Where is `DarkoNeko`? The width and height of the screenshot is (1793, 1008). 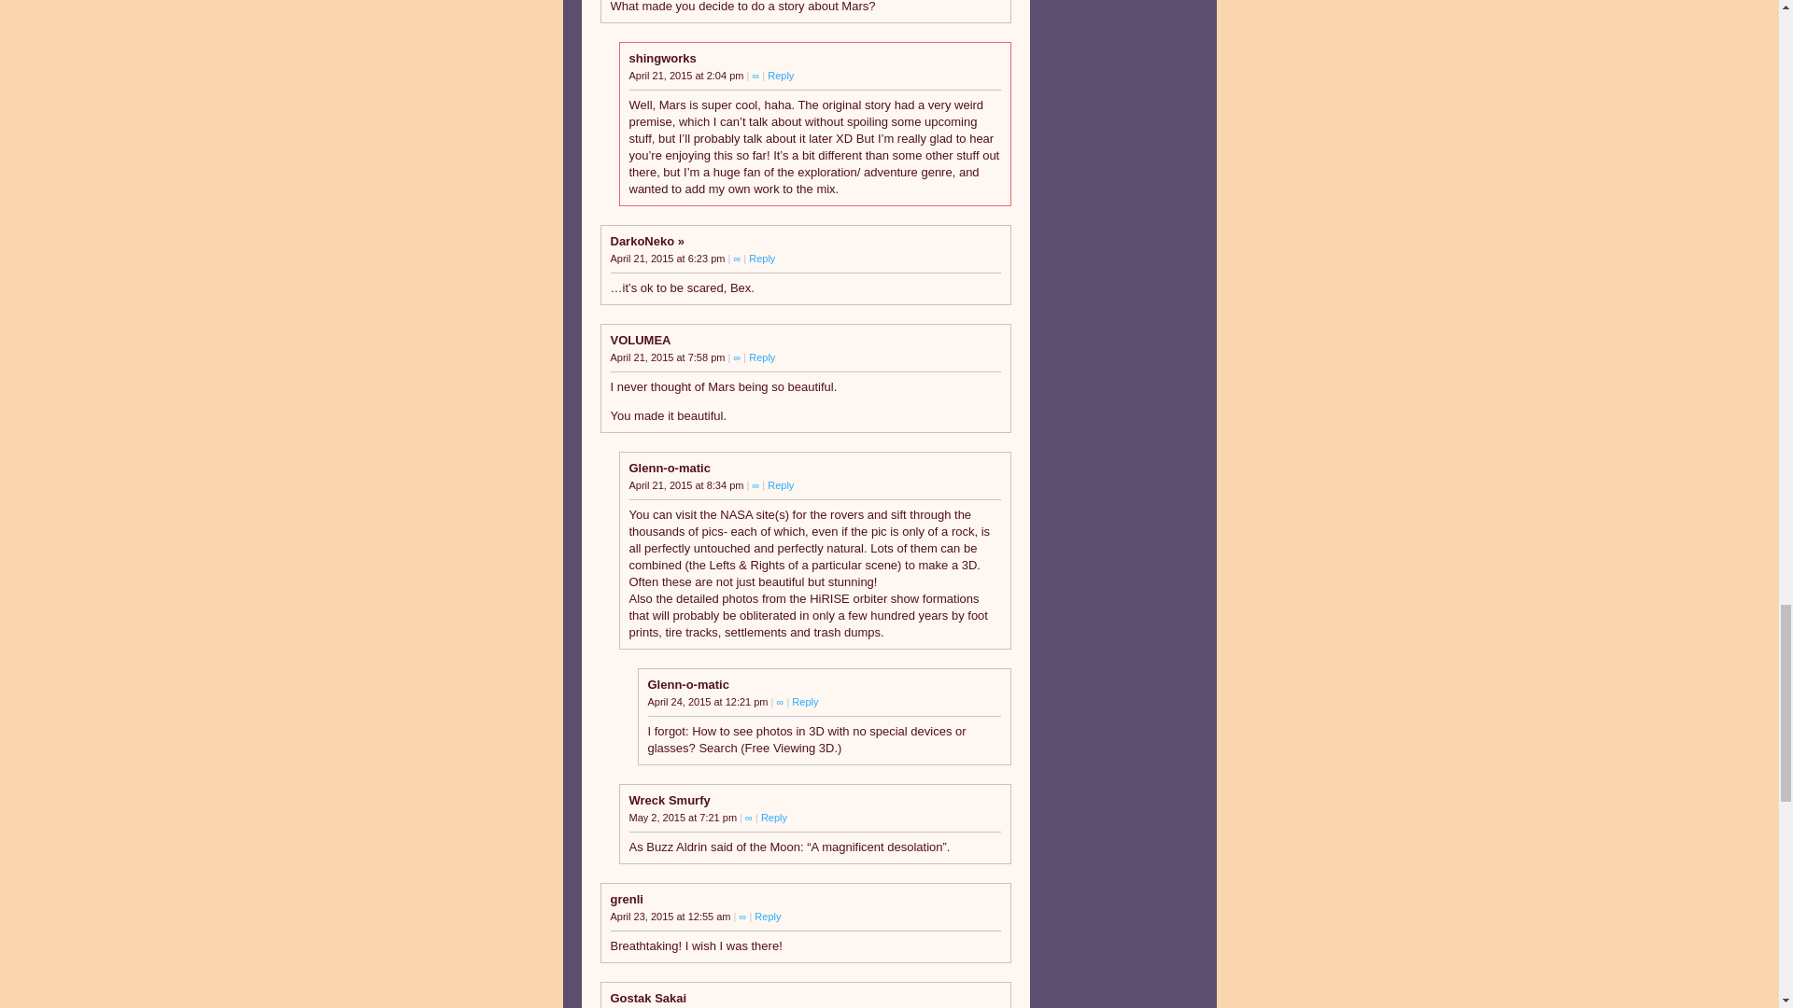 DarkoNeko is located at coordinates (648, 241).